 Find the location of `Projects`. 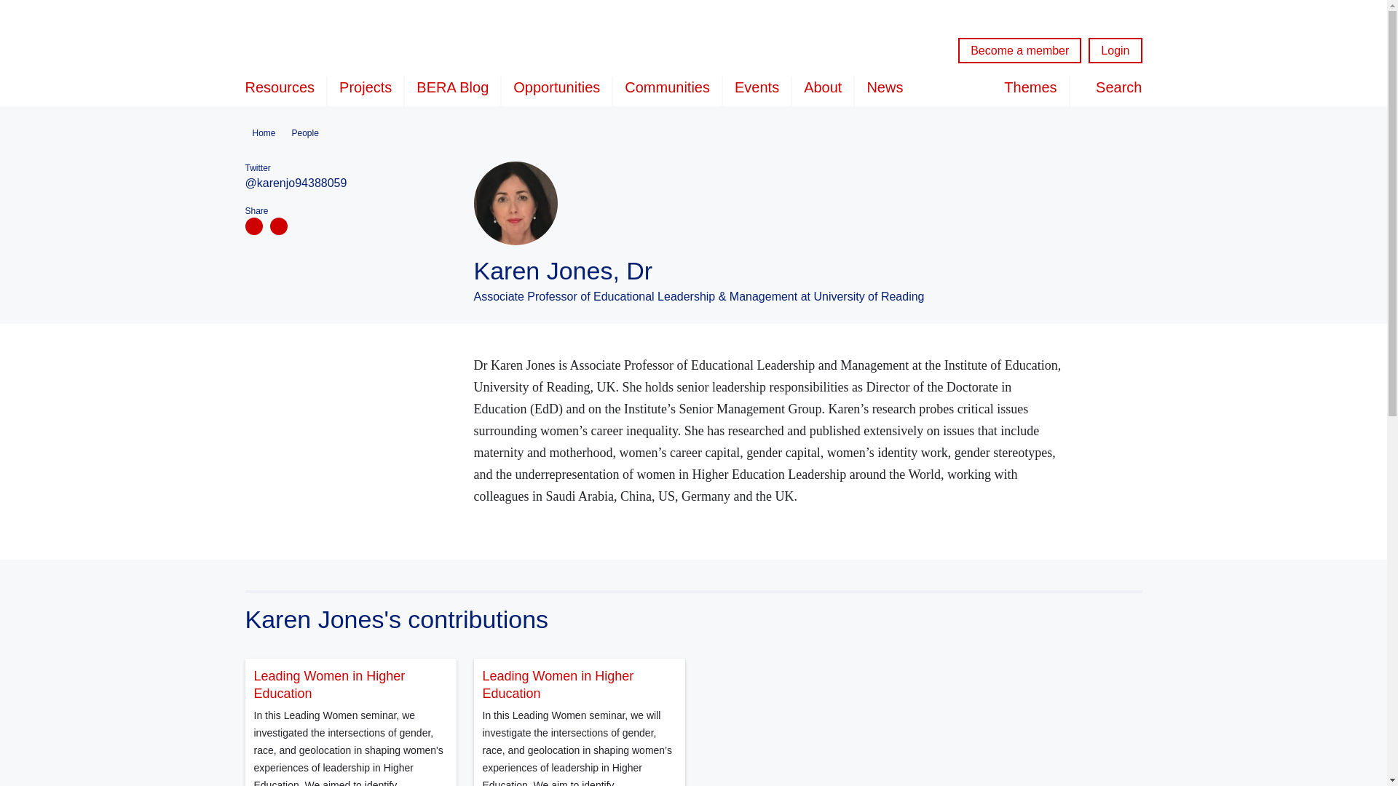

Projects is located at coordinates (366, 90).